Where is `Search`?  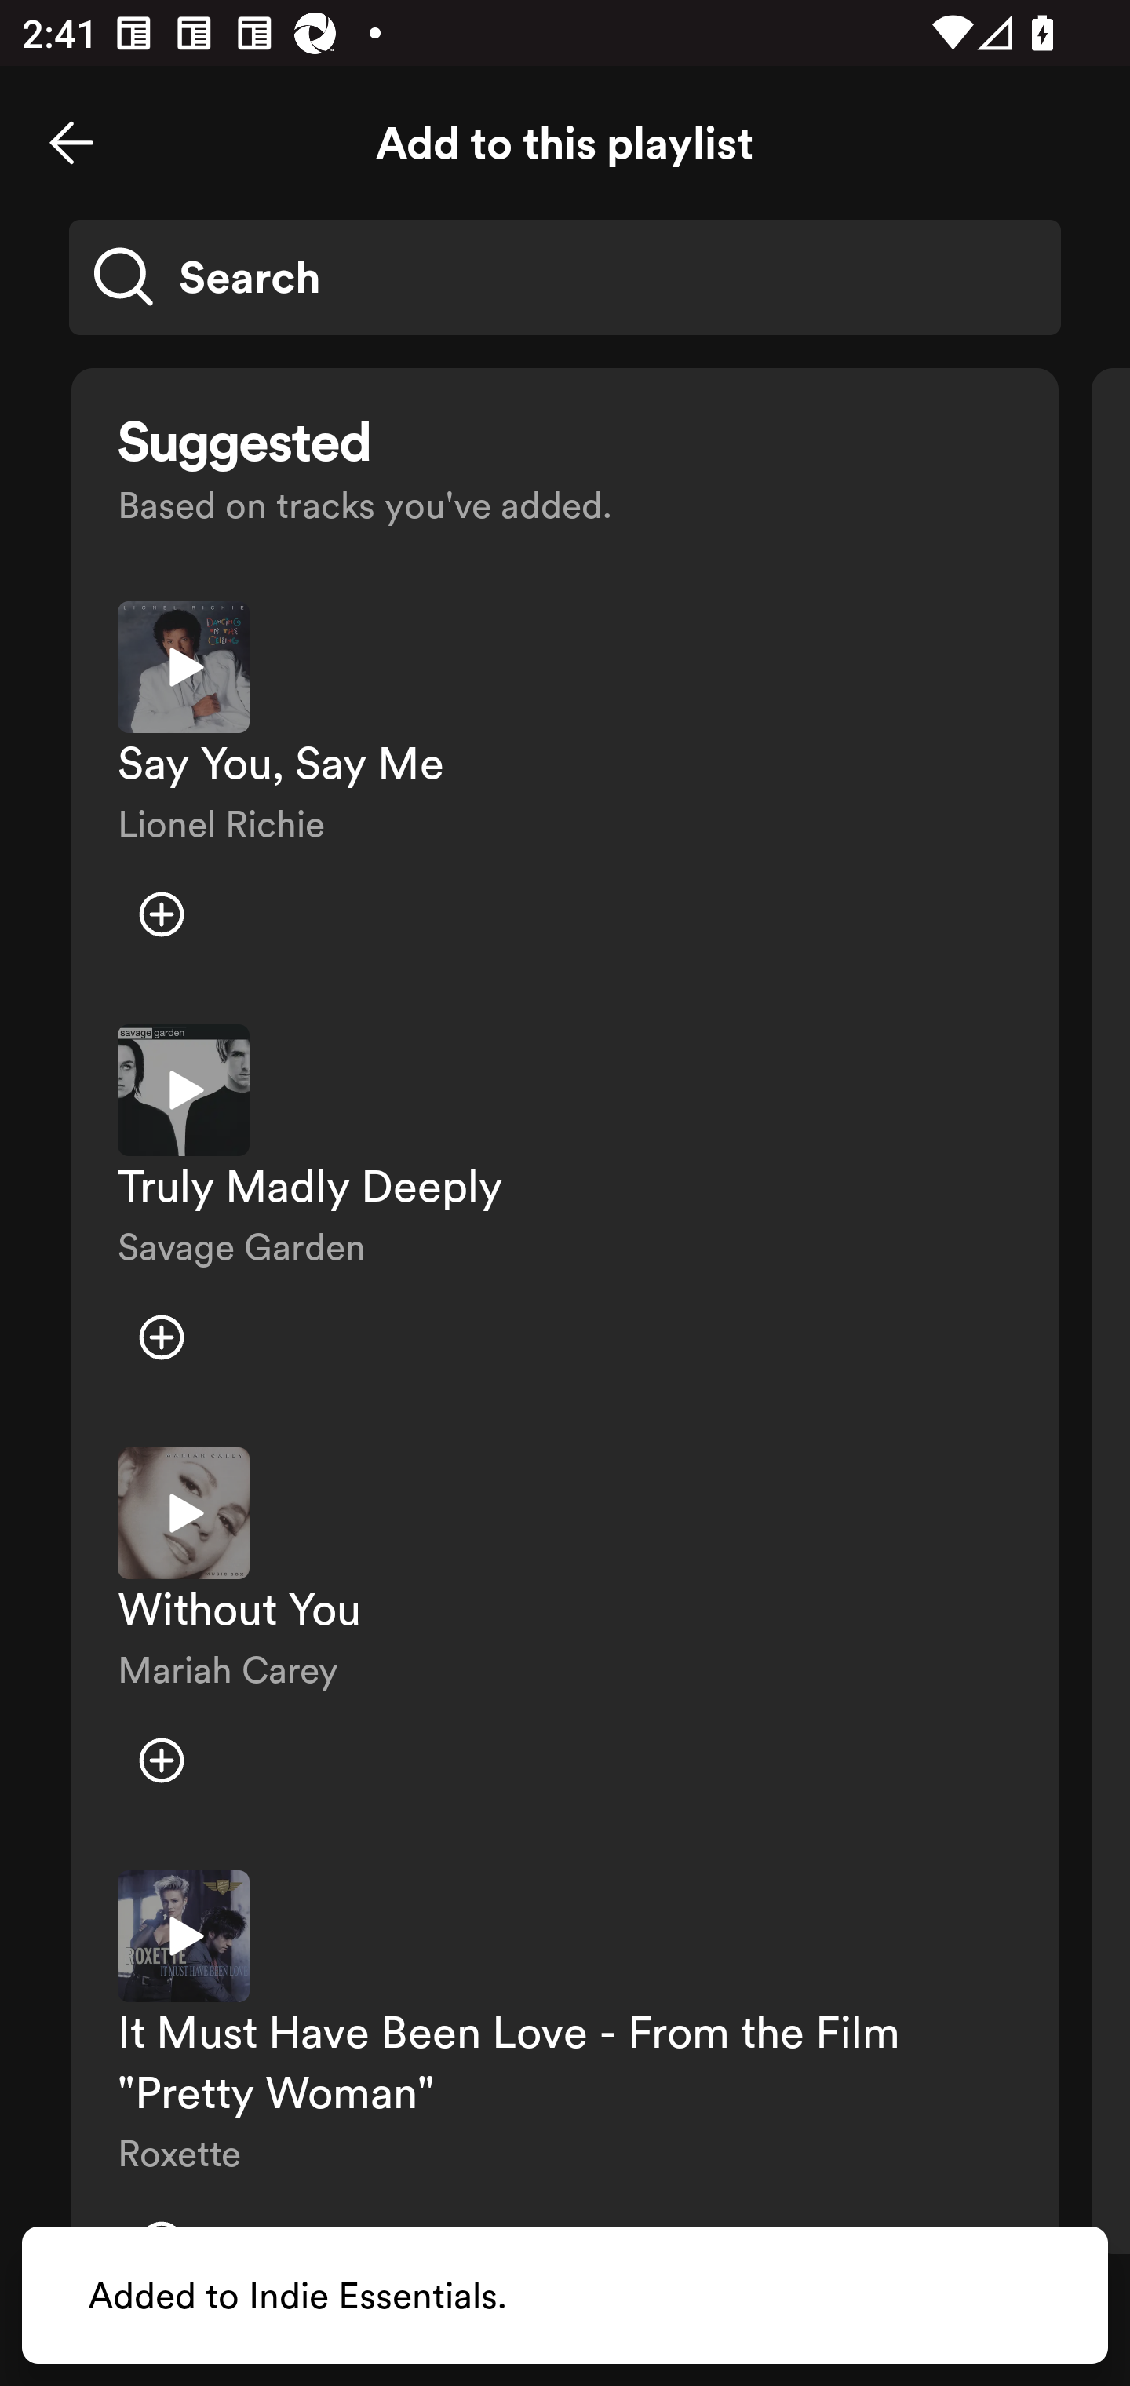
Search is located at coordinates (565, 276).